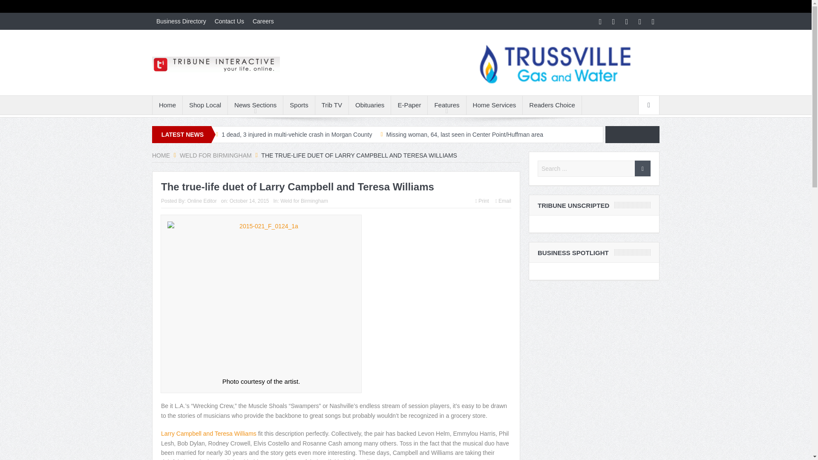 The image size is (818, 460). I want to click on Home Services, so click(494, 105).